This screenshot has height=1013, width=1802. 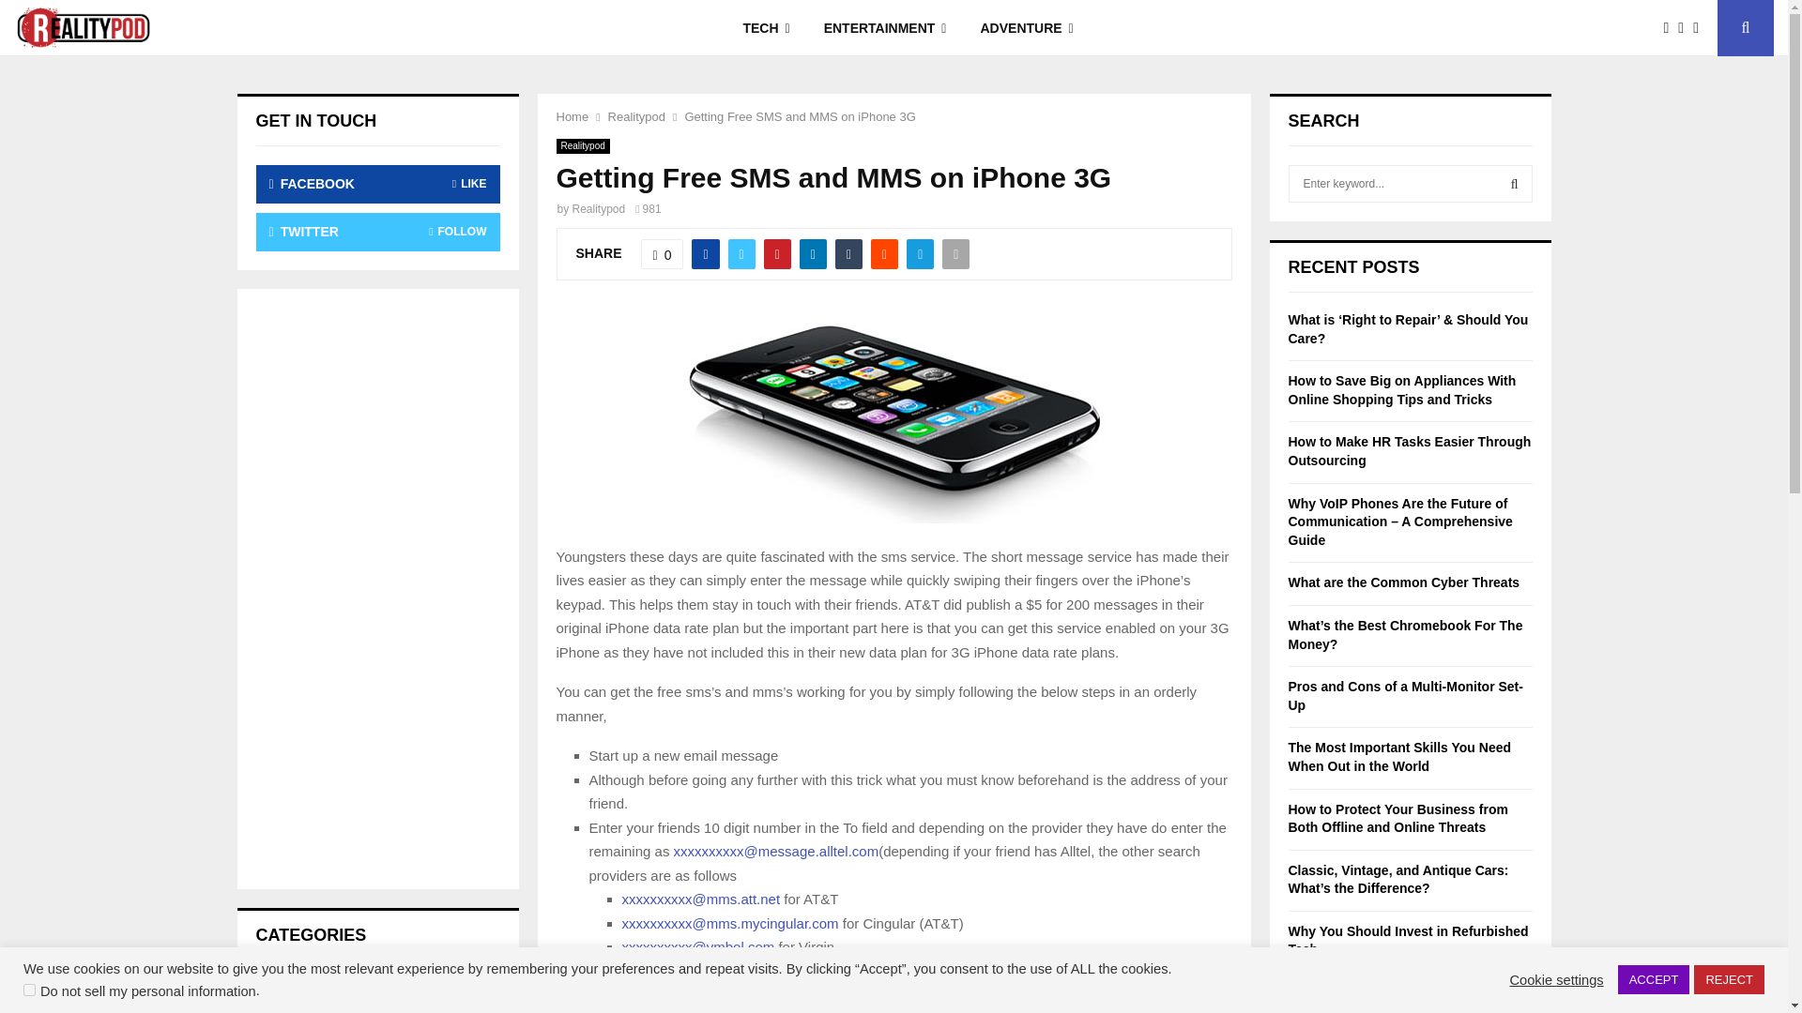 What do you see at coordinates (29, 989) in the screenshot?
I see `on` at bounding box center [29, 989].